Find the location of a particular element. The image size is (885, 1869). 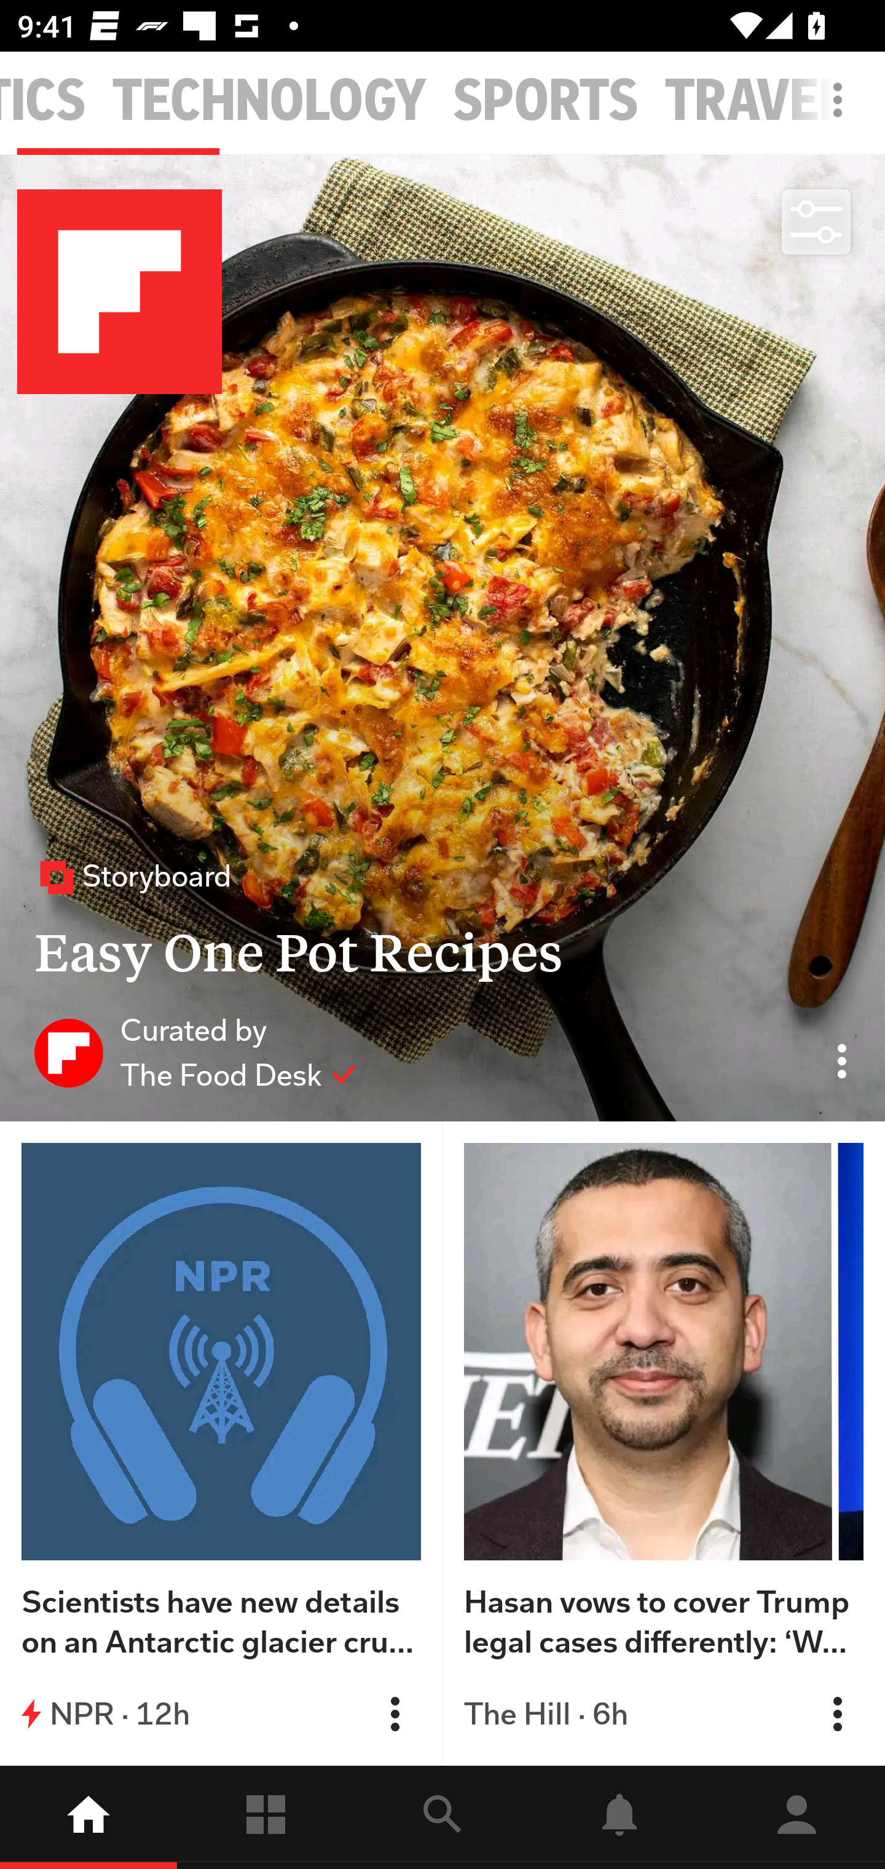

Profile is located at coordinates (796, 1817).